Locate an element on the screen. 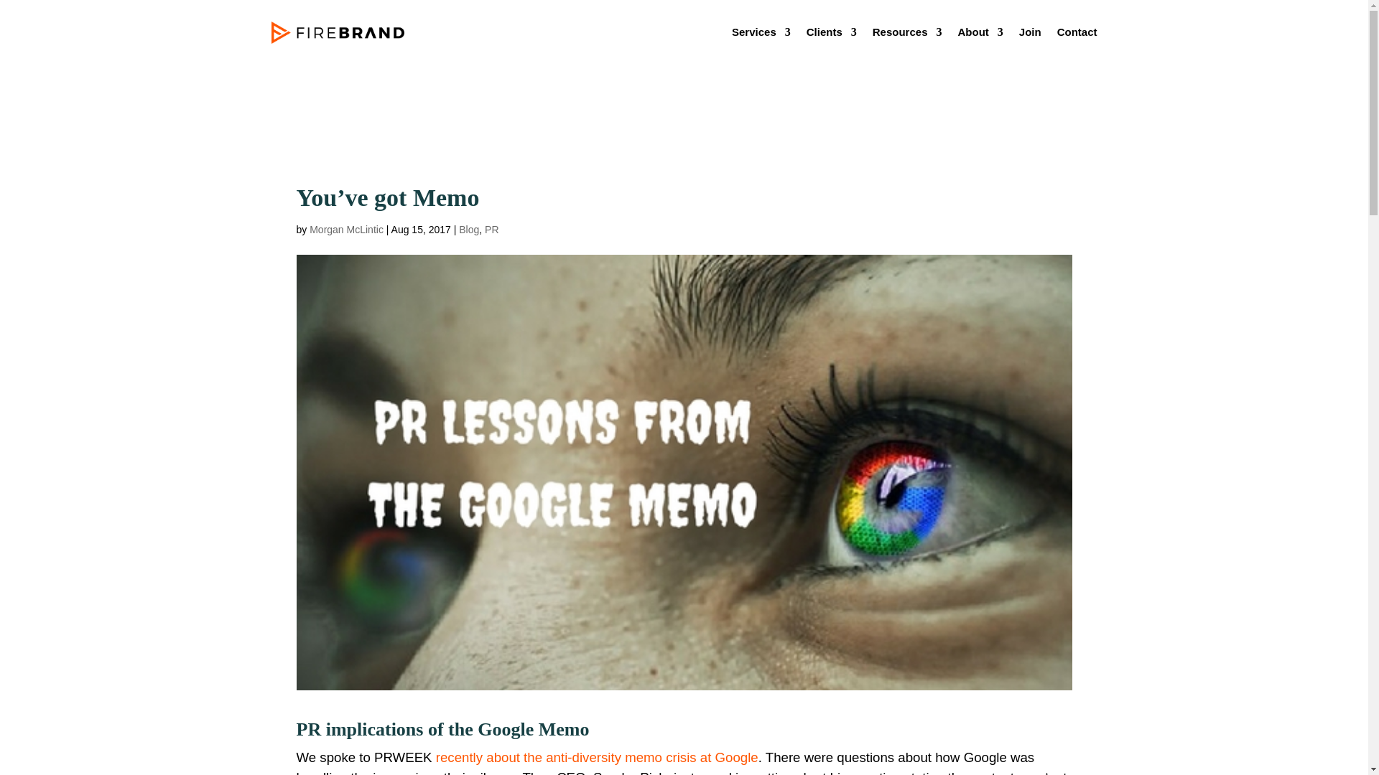  Join is located at coordinates (1030, 34).